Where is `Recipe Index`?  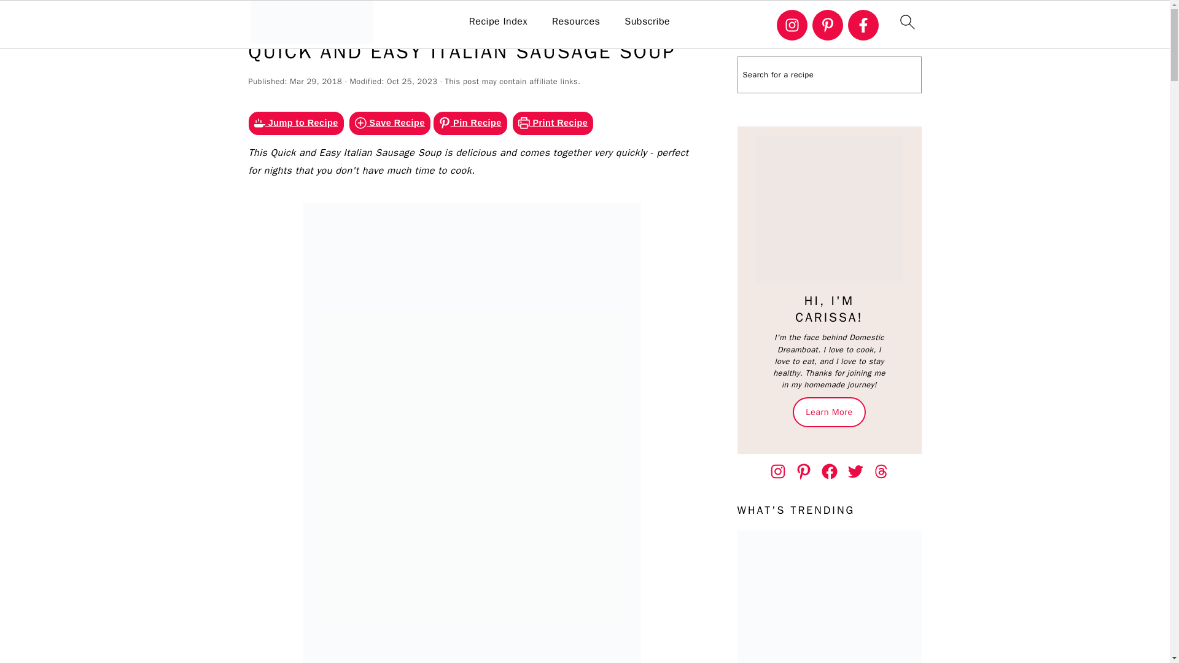 Recipe Index is located at coordinates (498, 21).